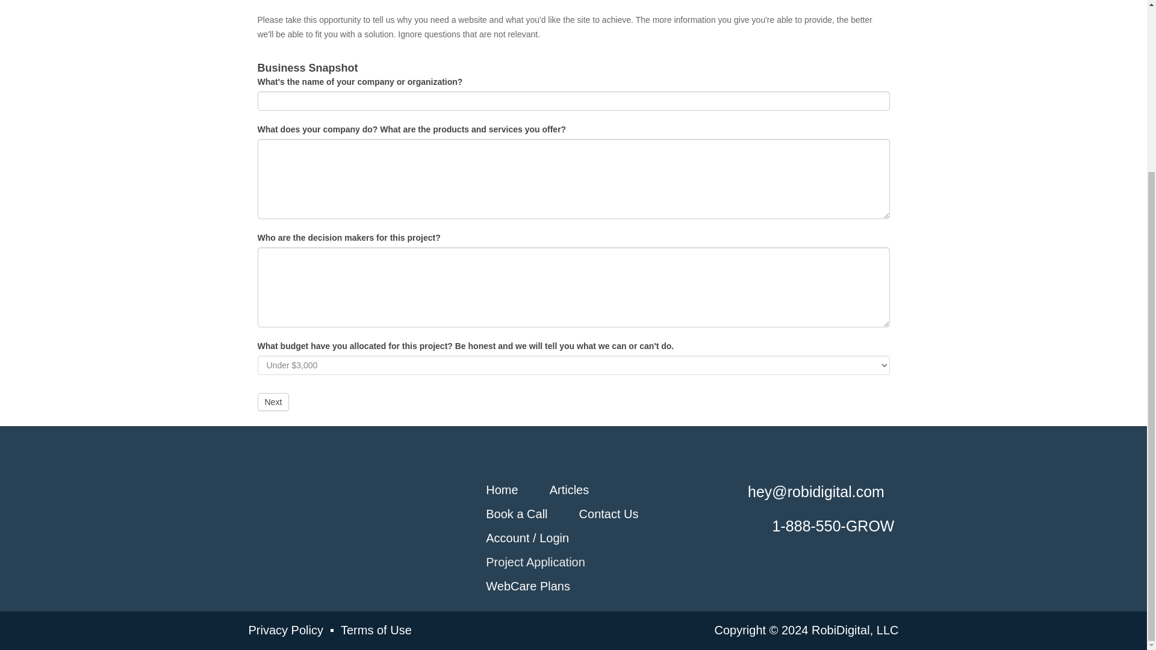 This screenshot has height=650, width=1156. Describe the element at coordinates (833, 526) in the screenshot. I see `1-888-550-GROW` at that location.